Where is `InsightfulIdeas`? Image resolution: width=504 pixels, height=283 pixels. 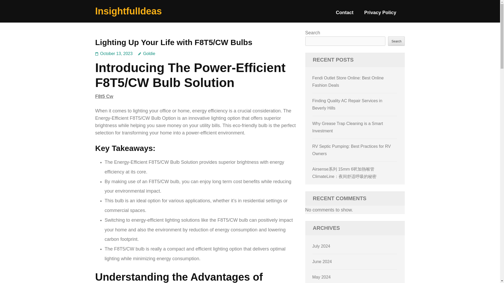 InsightfulIdeas is located at coordinates (128, 11).